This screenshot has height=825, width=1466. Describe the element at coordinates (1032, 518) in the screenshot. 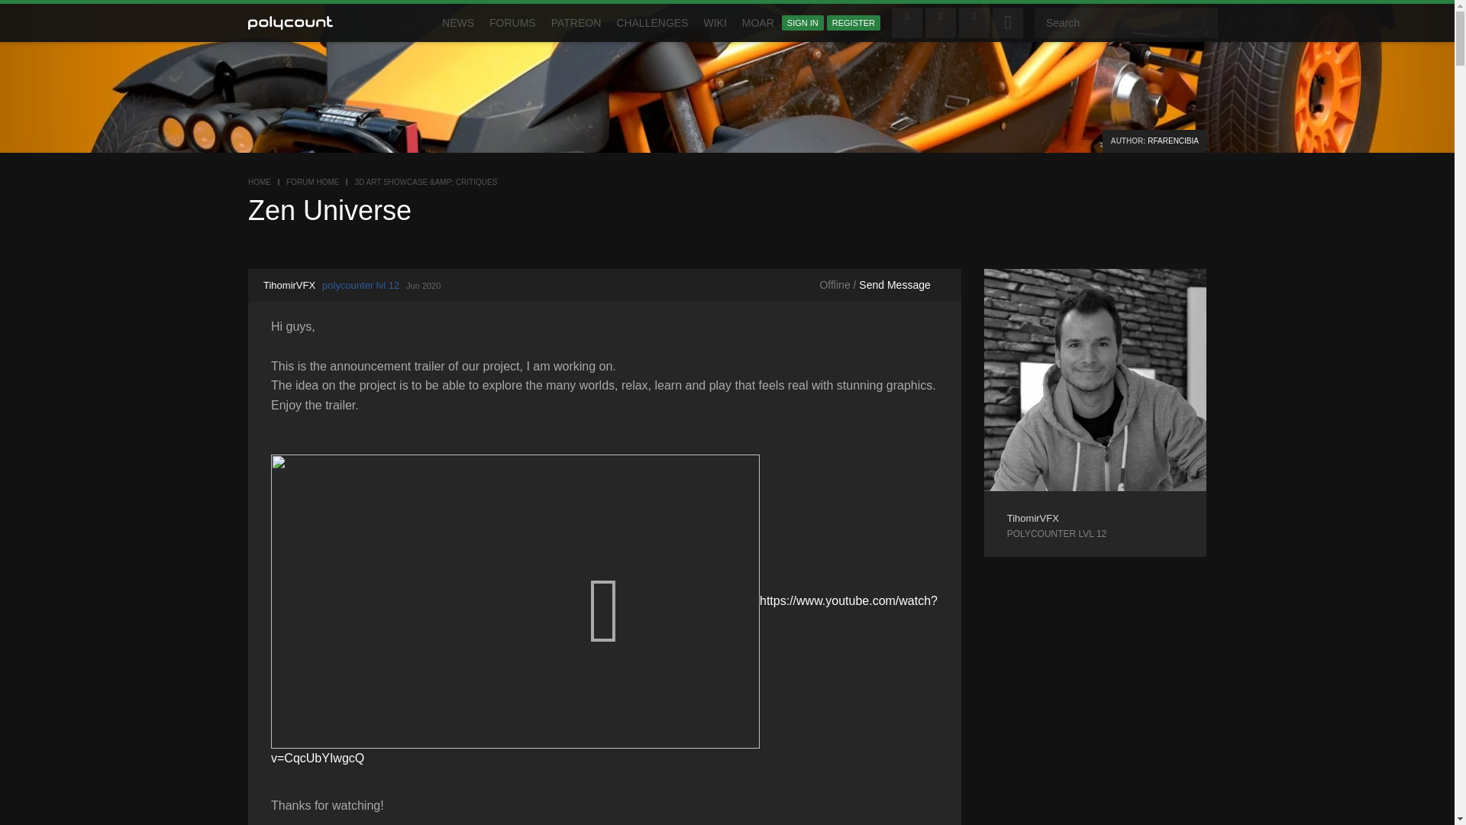

I see `TihomirVFX` at that location.